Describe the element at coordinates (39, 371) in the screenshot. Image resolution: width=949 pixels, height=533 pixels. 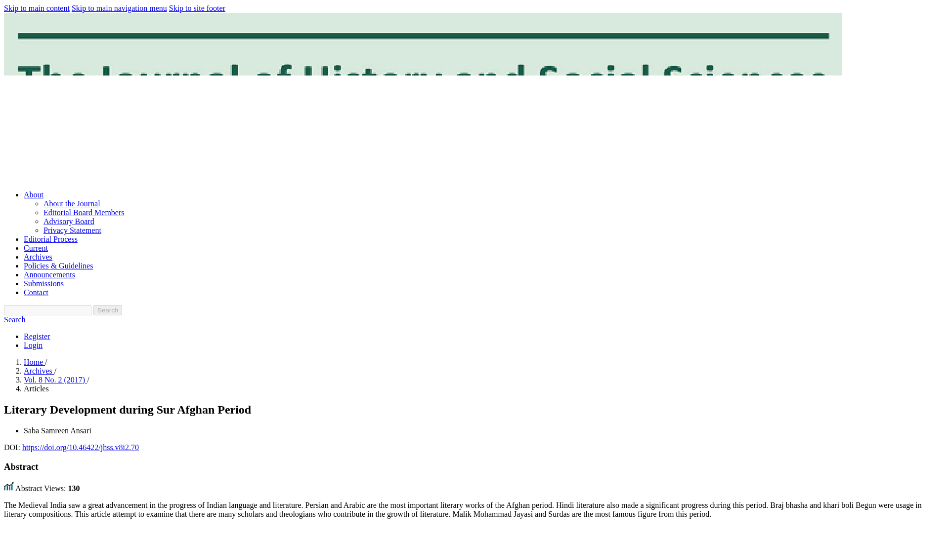
I see `Archives` at that location.